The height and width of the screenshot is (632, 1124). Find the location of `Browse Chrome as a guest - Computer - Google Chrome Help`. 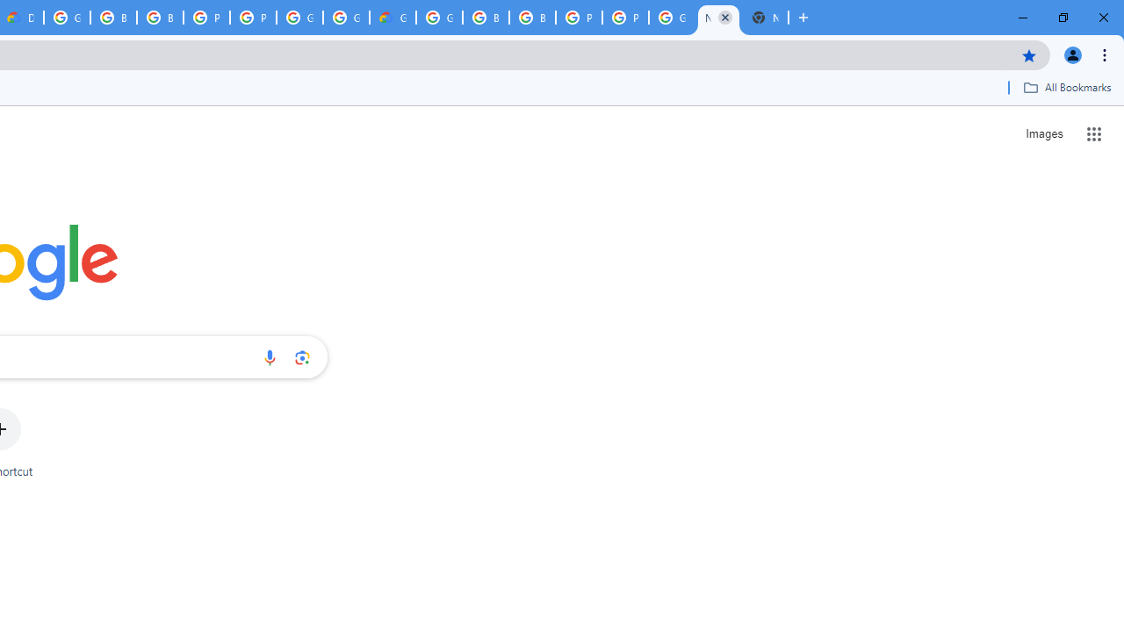

Browse Chrome as a guest - Computer - Google Chrome Help is located at coordinates (532, 18).